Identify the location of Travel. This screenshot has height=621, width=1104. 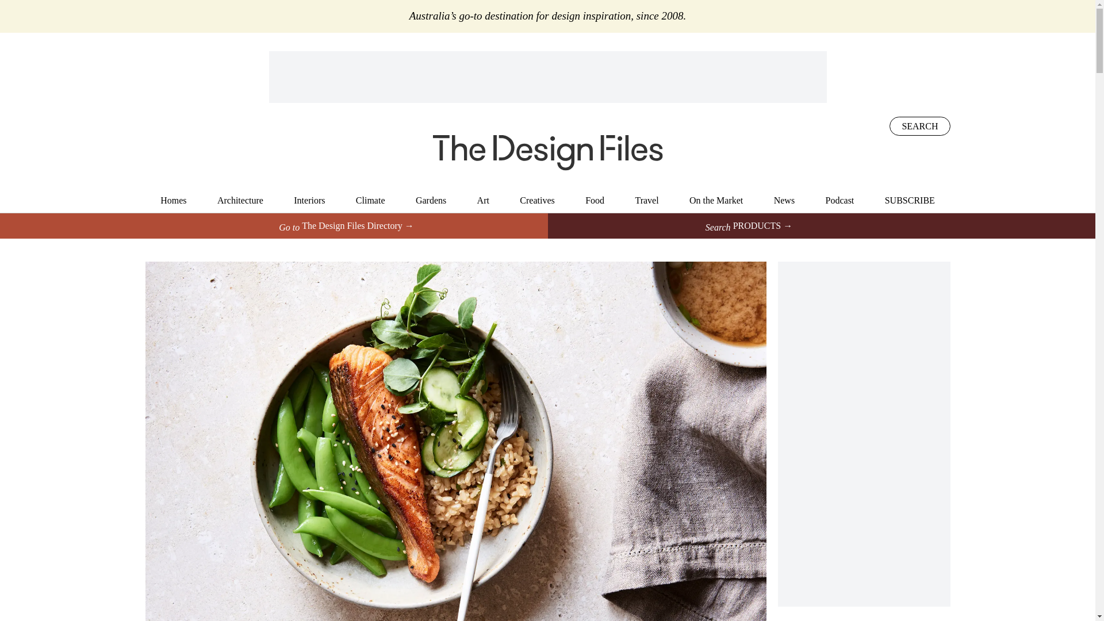
(646, 200).